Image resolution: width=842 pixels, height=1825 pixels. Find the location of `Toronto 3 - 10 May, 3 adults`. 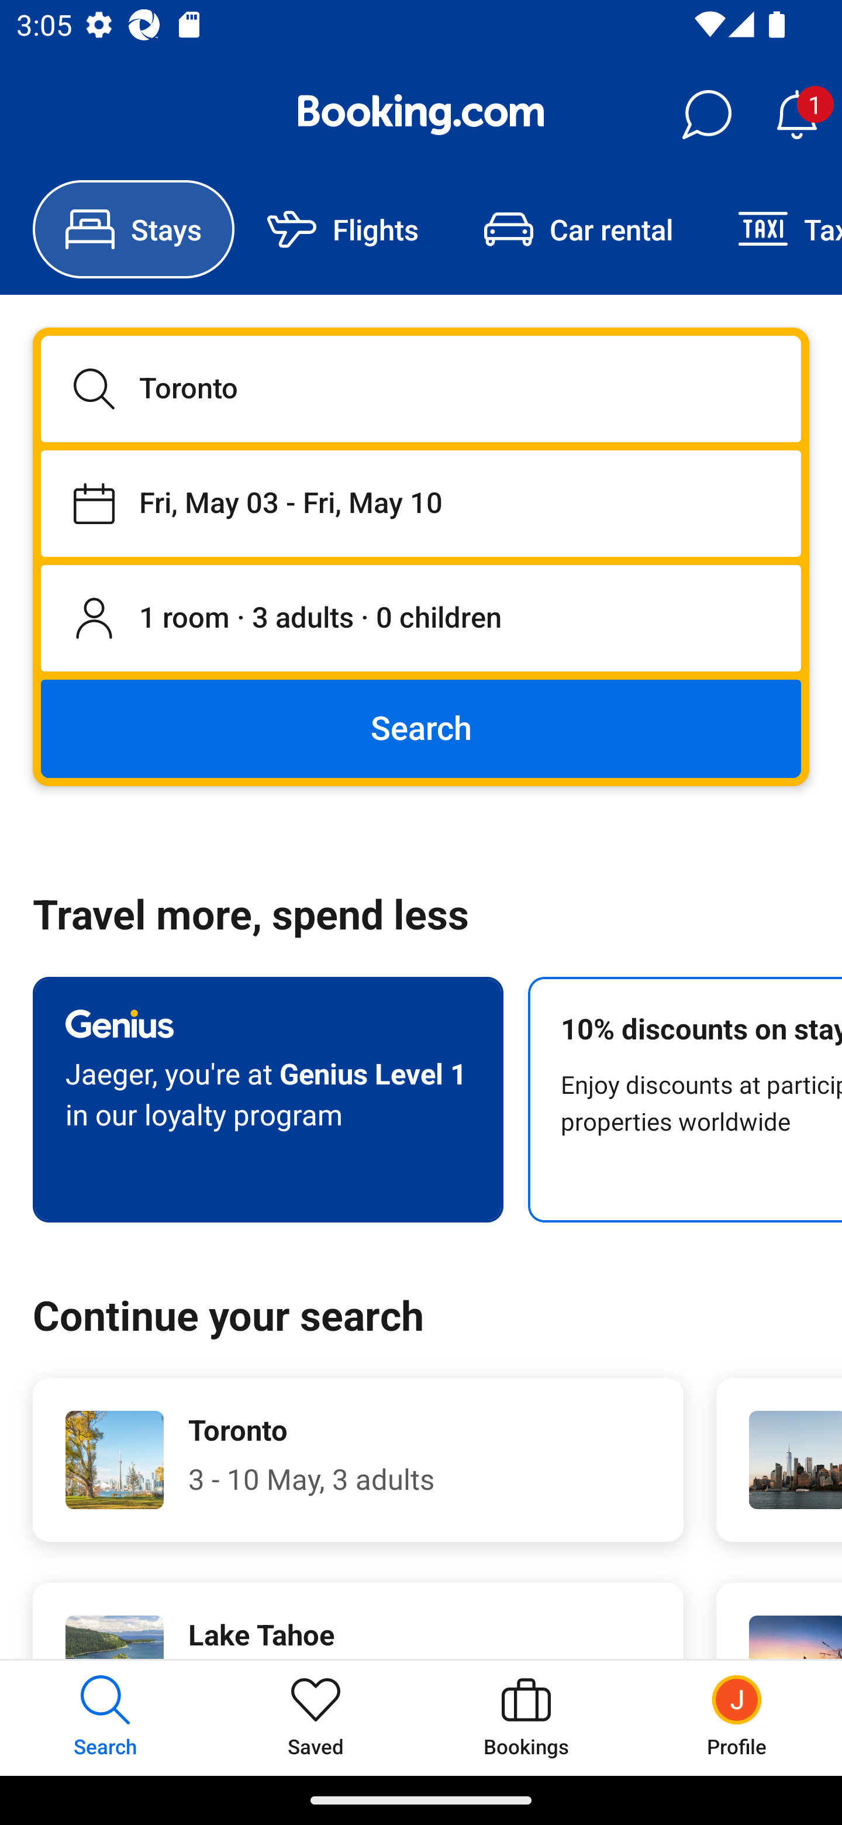

Toronto 3 - 10 May, 3 adults is located at coordinates (358, 1460).